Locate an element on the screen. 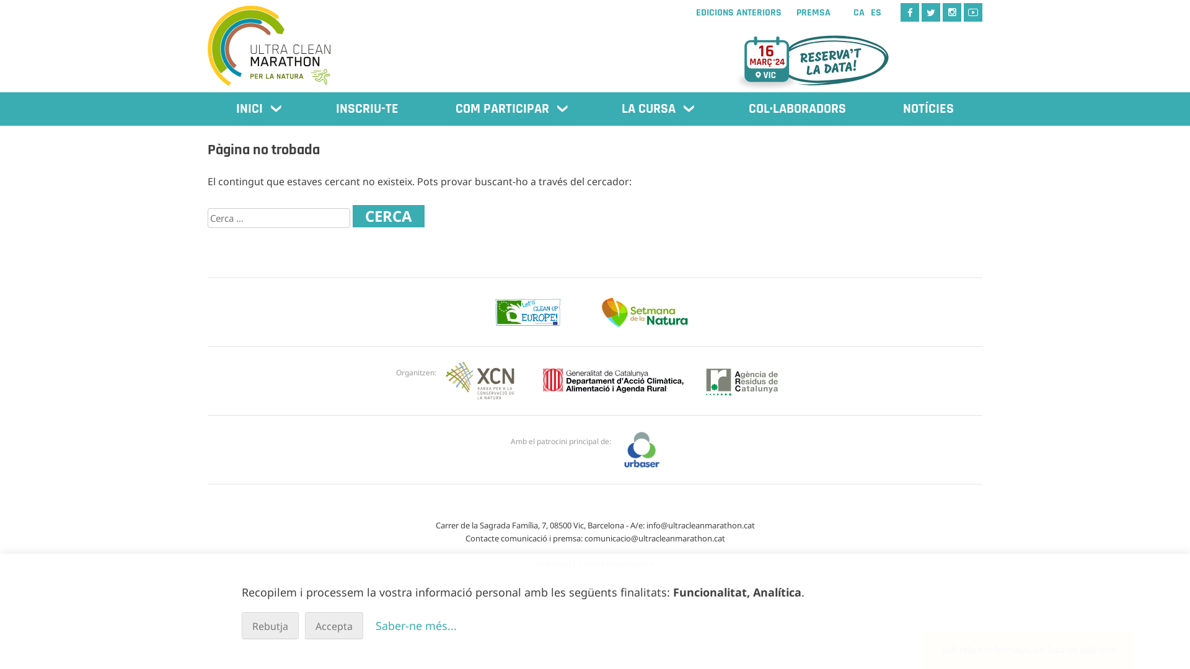 This screenshot has height=669, width=1190. Instagram is located at coordinates (952, 12).